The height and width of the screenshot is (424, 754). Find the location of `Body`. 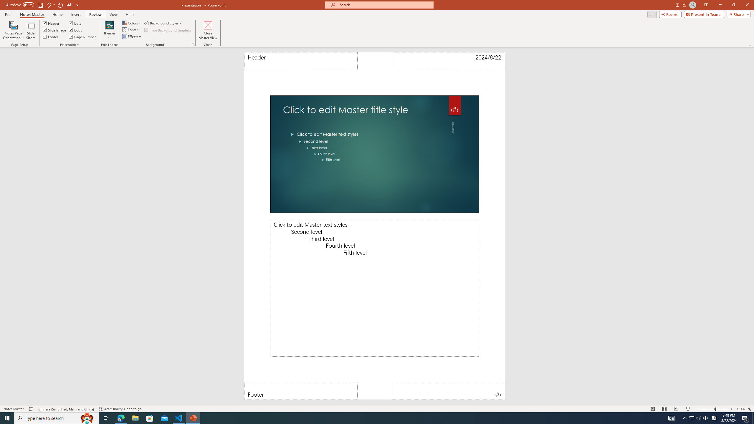

Body is located at coordinates (76, 29).